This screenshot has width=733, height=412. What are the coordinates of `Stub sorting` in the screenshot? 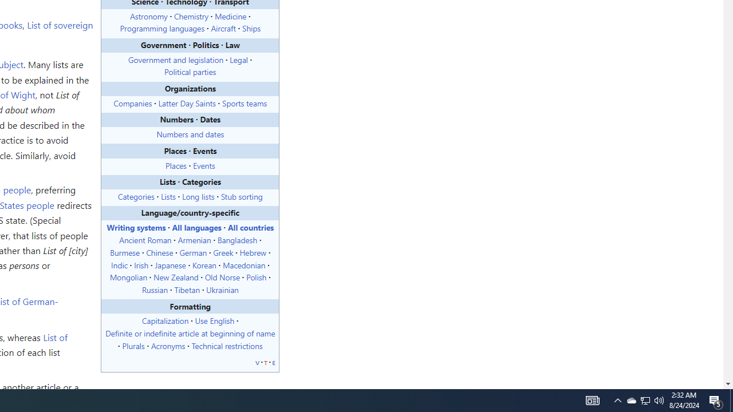 It's located at (242, 196).